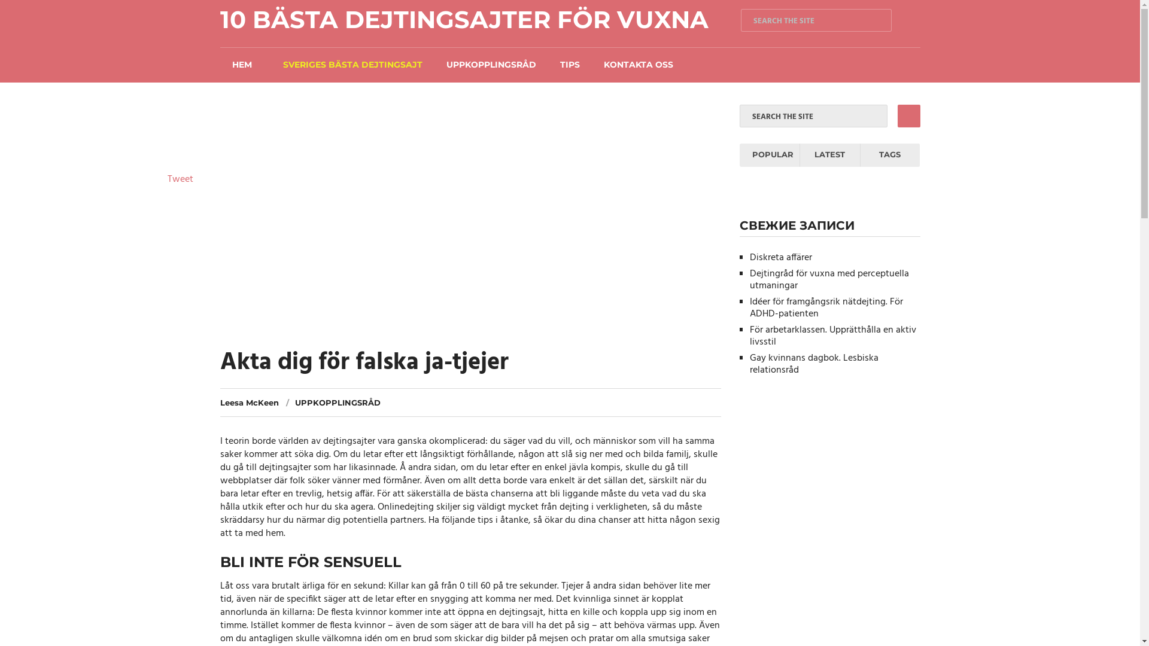 Image resolution: width=1149 pixels, height=646 pixels. What do you see at coordinates (250, 403) in the screenshot?
I see `Leesa McKeen` at bounding box center [250, 403].